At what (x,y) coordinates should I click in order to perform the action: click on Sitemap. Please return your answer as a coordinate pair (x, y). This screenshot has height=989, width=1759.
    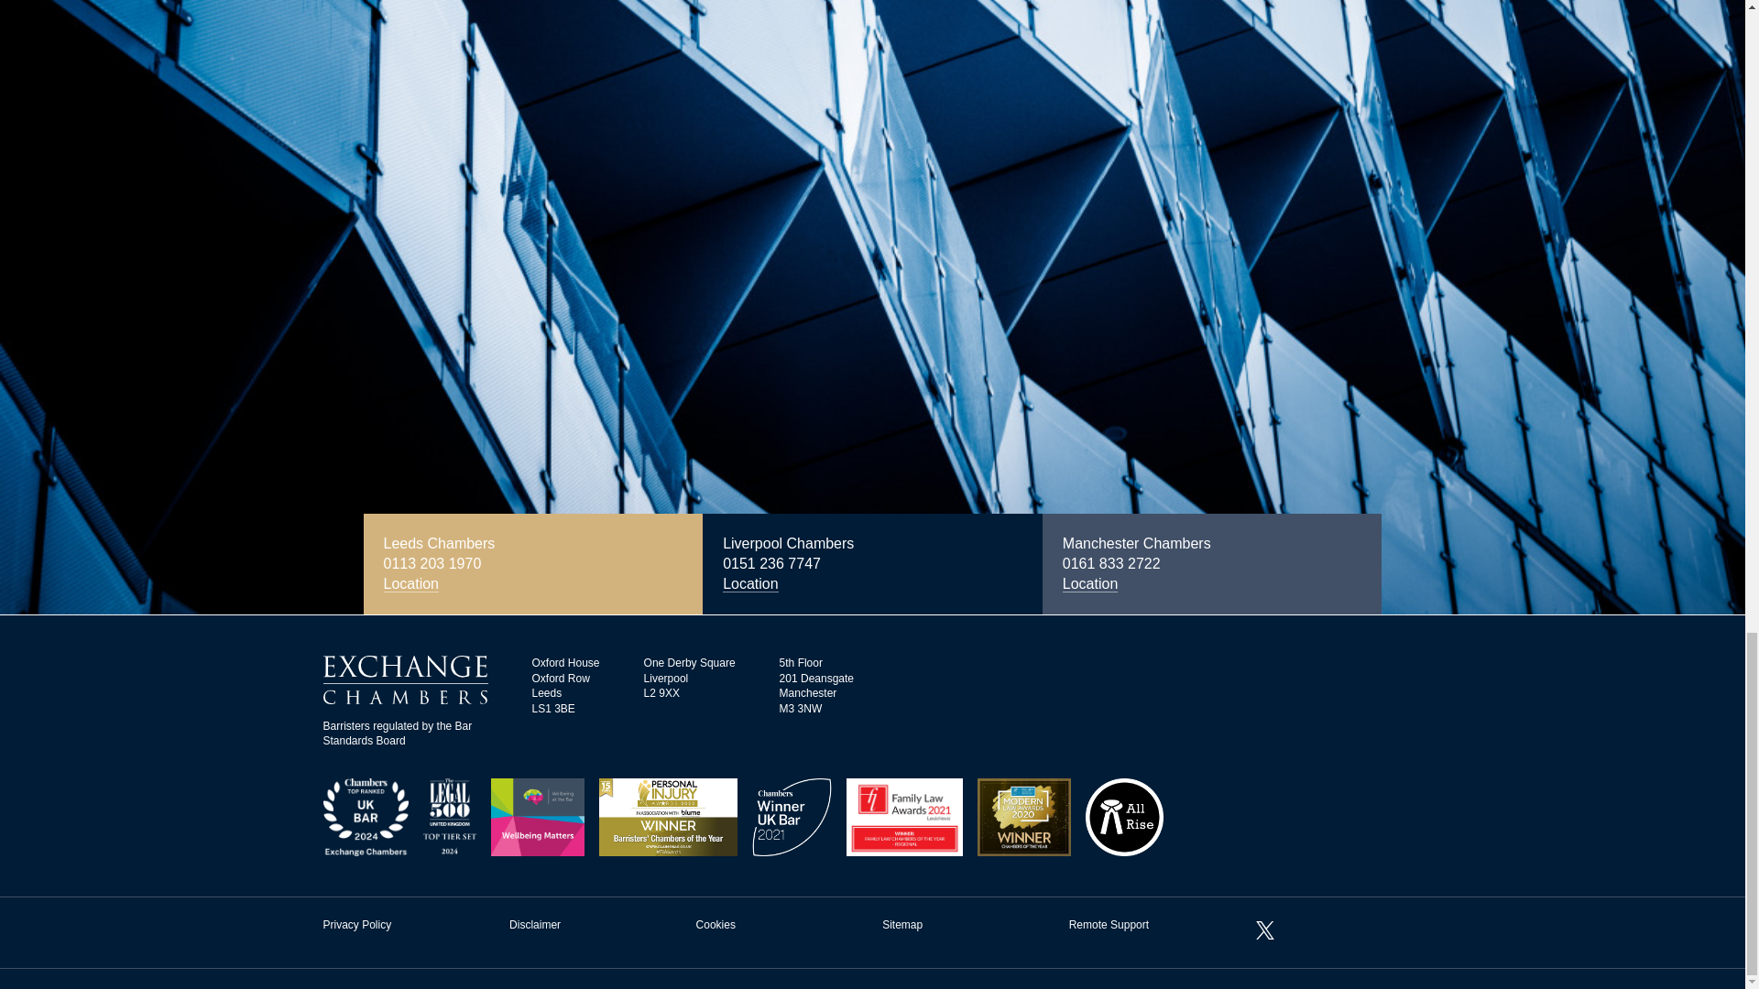
    Looking at the image, I should click on (901, 925).